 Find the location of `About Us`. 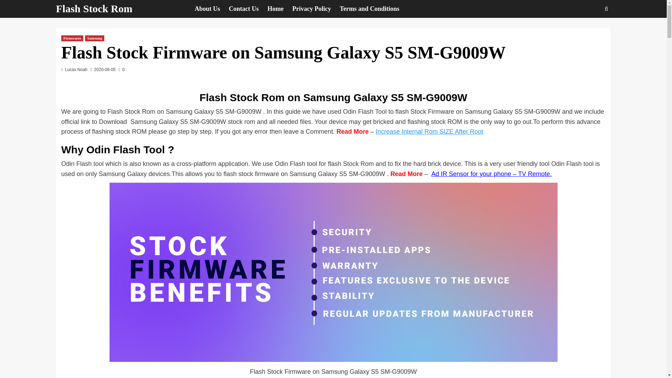

About Us is located at coordinates (212, 9).